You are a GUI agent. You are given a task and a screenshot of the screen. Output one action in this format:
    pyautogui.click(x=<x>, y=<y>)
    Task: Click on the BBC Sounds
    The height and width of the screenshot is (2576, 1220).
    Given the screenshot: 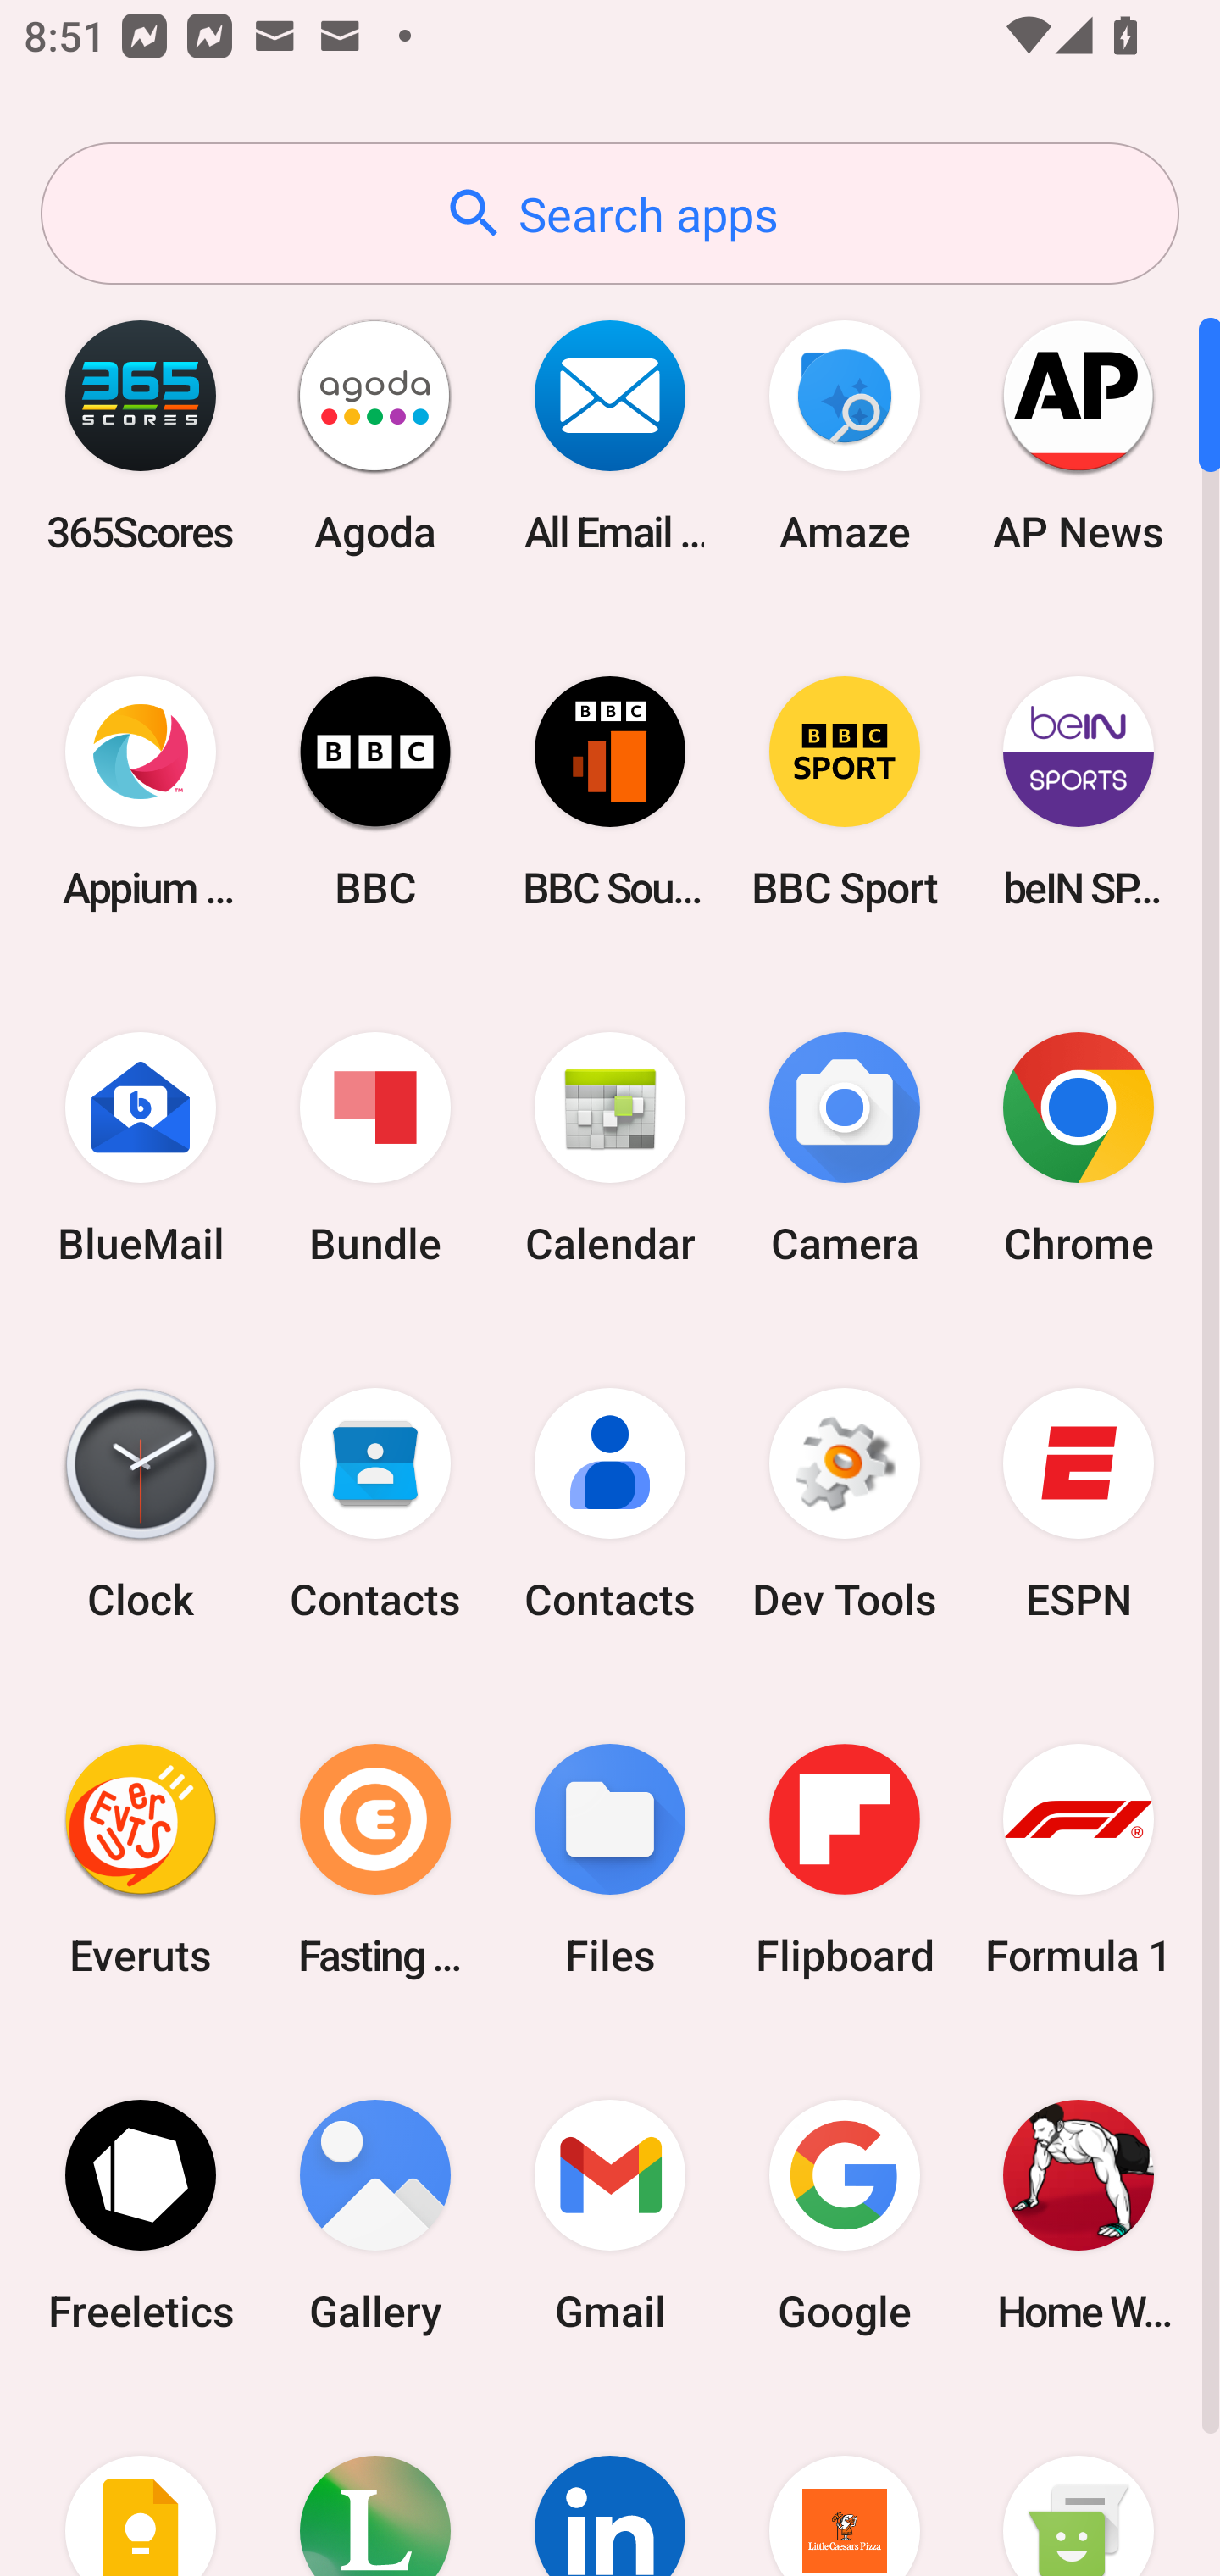 What is the action you would take?
    pyautogui.click(x=610, y=791)
    